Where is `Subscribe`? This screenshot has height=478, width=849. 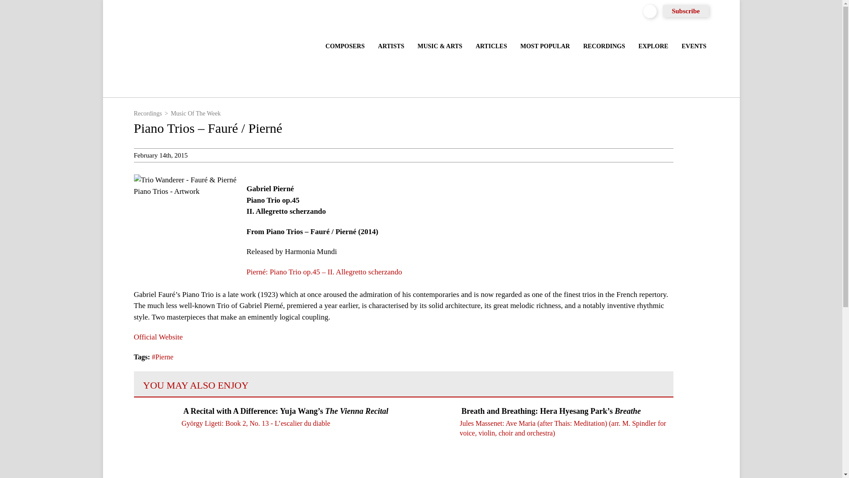 Subscribe is located at coordinates (685, 11).